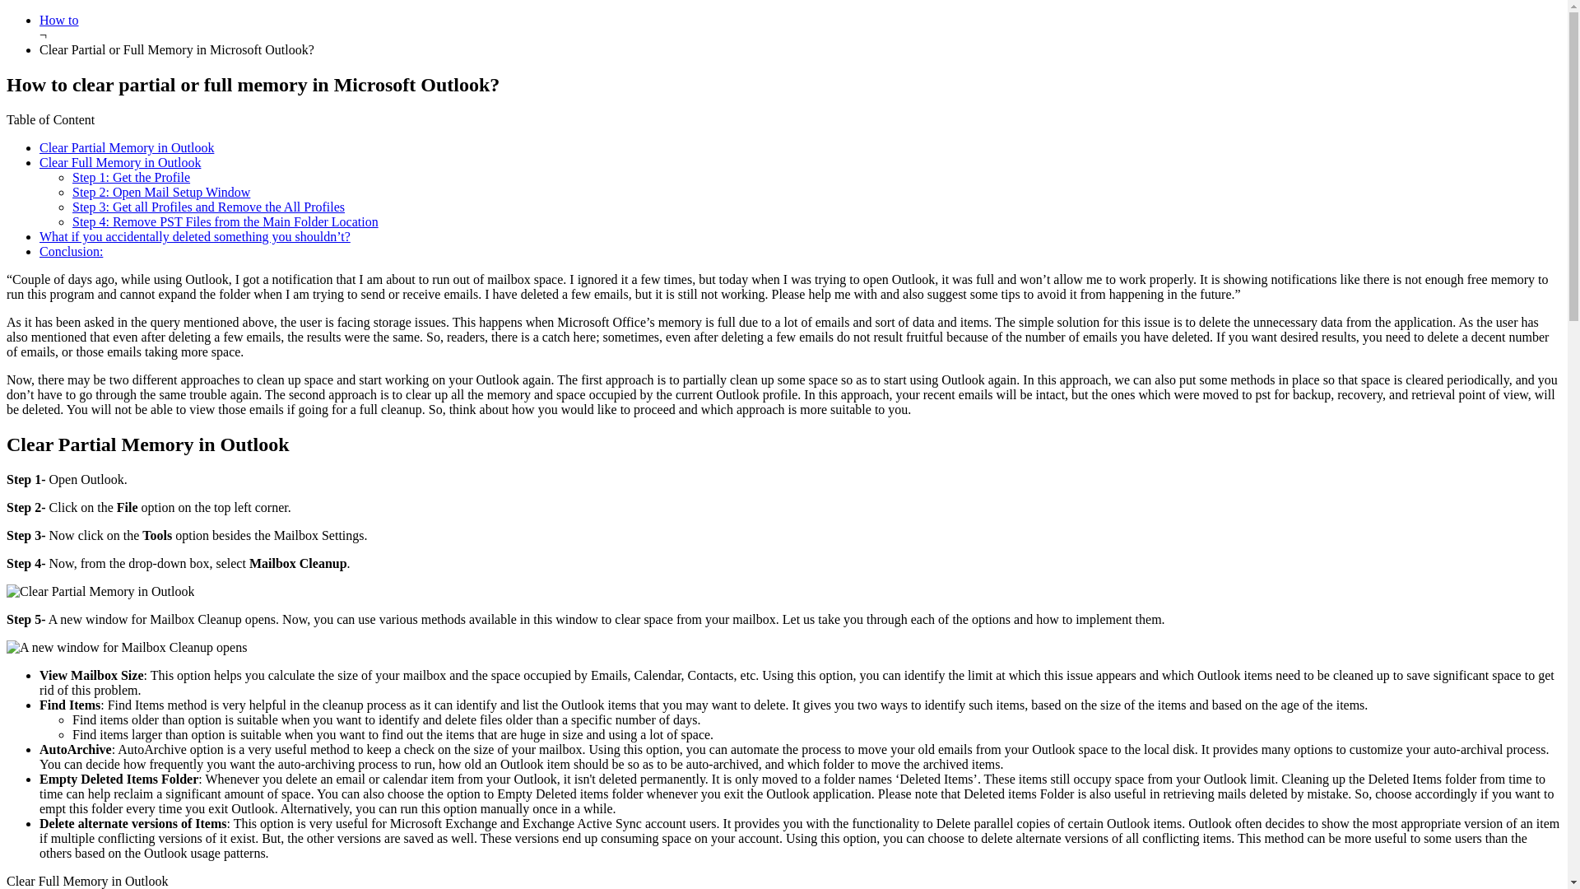 This screenshot has height=889, width=1580. What do you see at coordinates (59, 20) in the screenshot?
I see `How to` at bounding box center [59, 20].